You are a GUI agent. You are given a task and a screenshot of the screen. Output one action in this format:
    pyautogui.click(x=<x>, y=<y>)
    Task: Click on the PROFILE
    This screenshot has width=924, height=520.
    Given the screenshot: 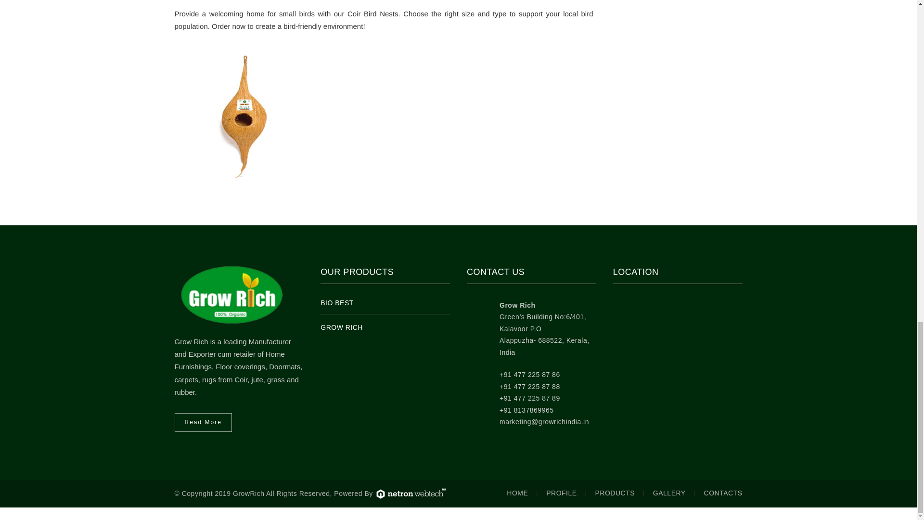 What is the action you would take?
    pyautogui.click(x=561, y=493)
    